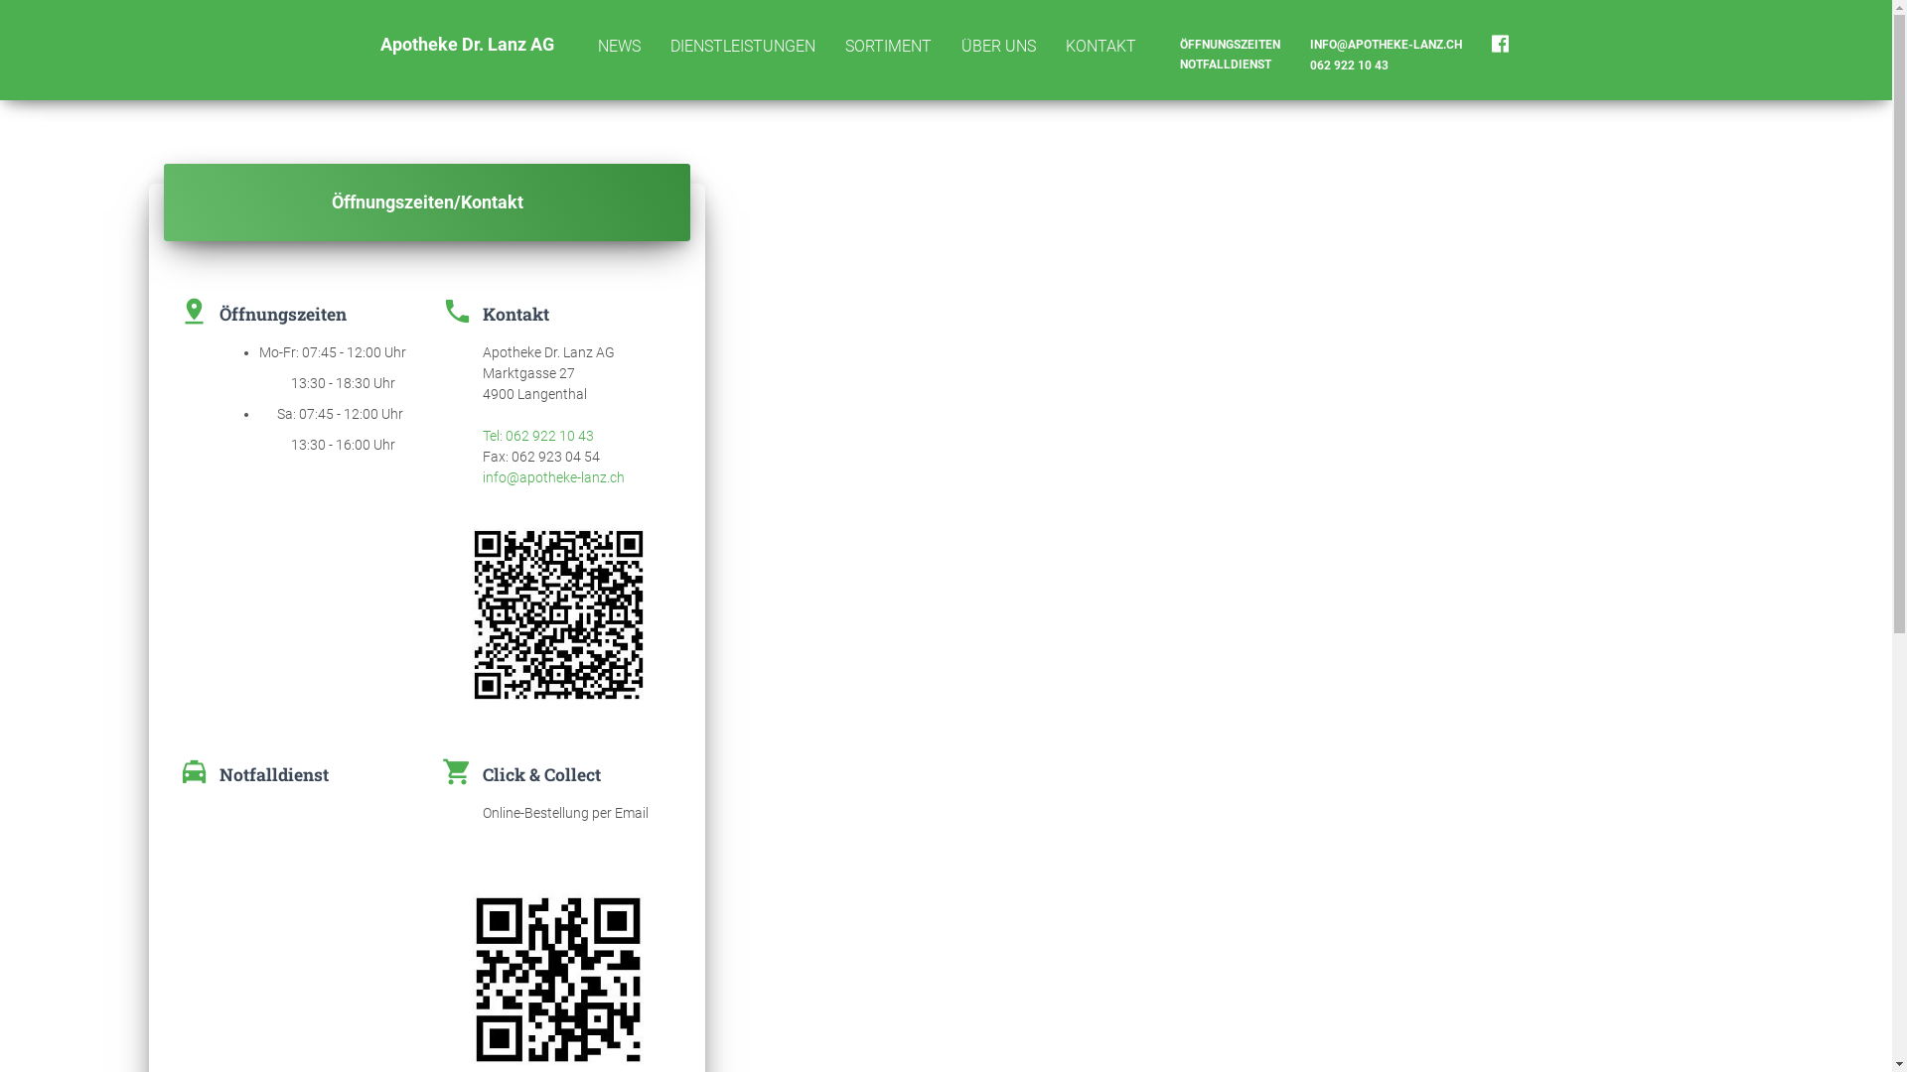 The width and height of the screenshot is (1907, 1072). I want to click on 062 922 10 43, so click(1387, 66).